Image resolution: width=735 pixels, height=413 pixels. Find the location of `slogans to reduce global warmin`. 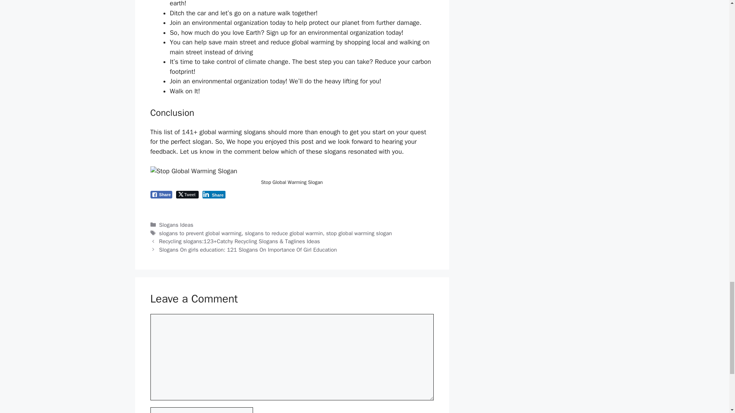

slogans to reduce global warmin is located at coordinates (283, 233).